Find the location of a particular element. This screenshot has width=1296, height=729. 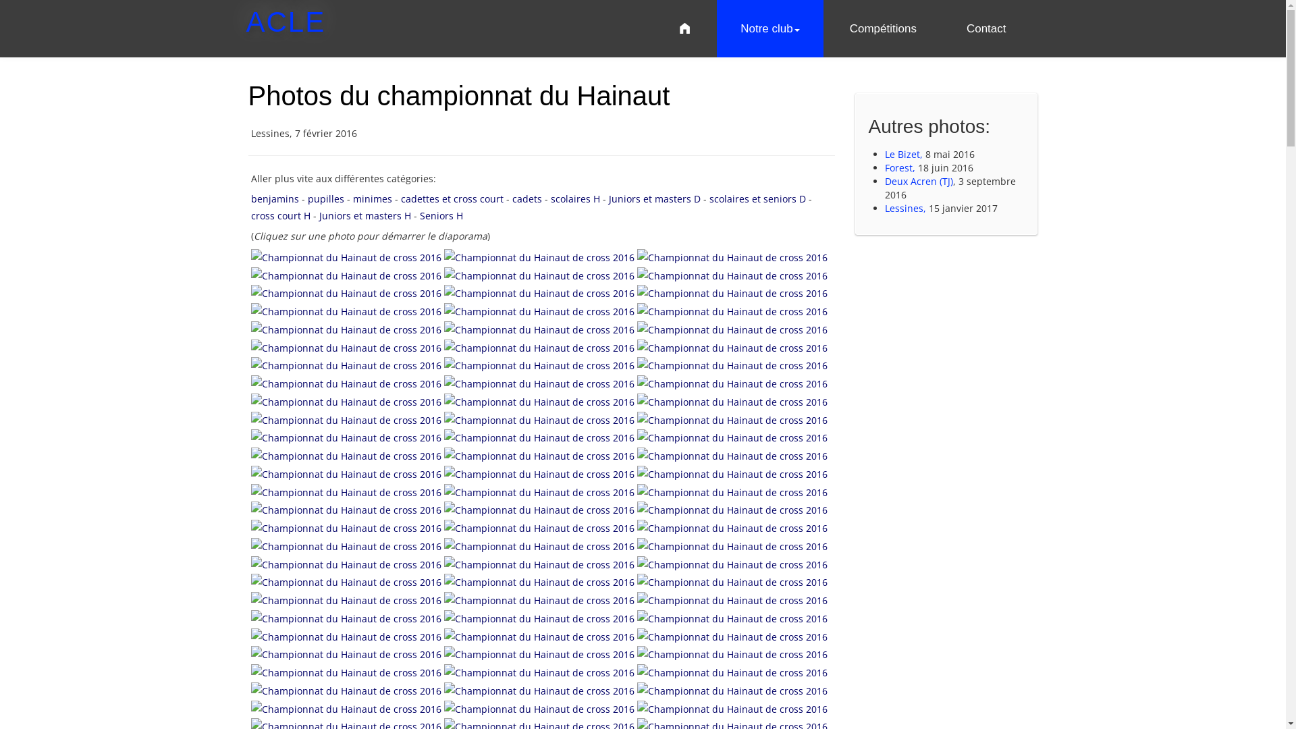

Championnat du Hainaut de cross 2016 is located at coordinates (348, 401).